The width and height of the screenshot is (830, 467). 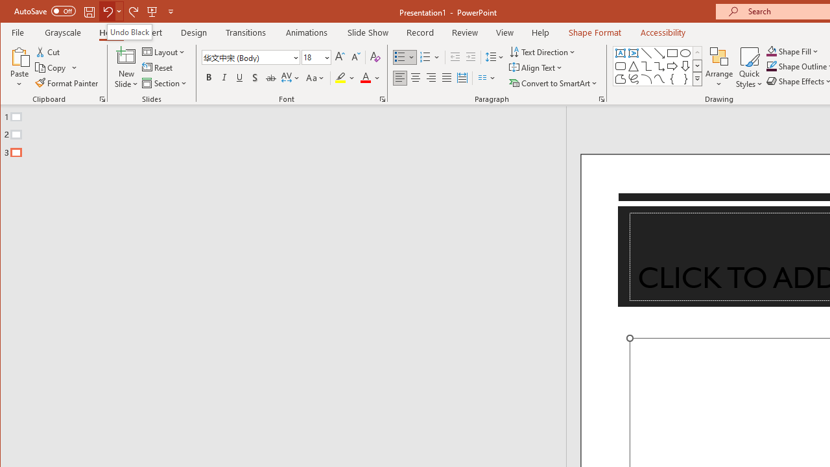 I want to click on Font, so click(x=251, y=57).